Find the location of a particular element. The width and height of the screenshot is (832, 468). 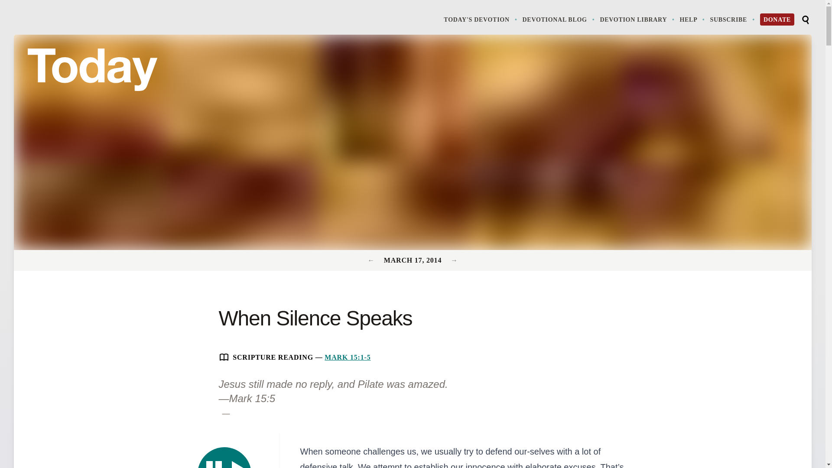

TODAY'S DEVOTION is located at coordinates (481, 19).